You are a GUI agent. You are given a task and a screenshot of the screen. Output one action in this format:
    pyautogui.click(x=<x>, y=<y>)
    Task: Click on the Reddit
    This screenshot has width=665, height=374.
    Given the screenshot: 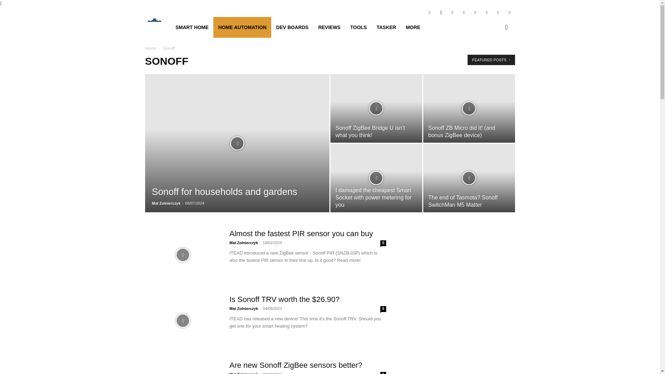 What is the action you would take?
    pyautogui.click(x=475, y=12)
    